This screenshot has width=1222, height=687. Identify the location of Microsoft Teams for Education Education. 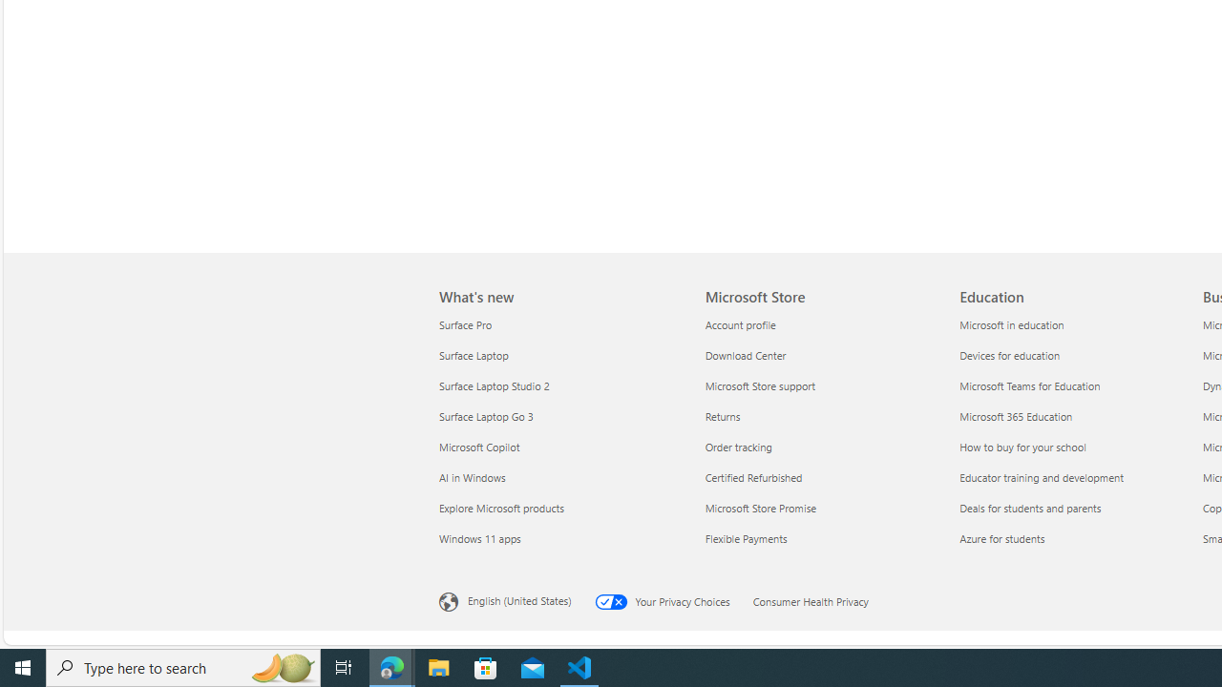
(1029, 385).